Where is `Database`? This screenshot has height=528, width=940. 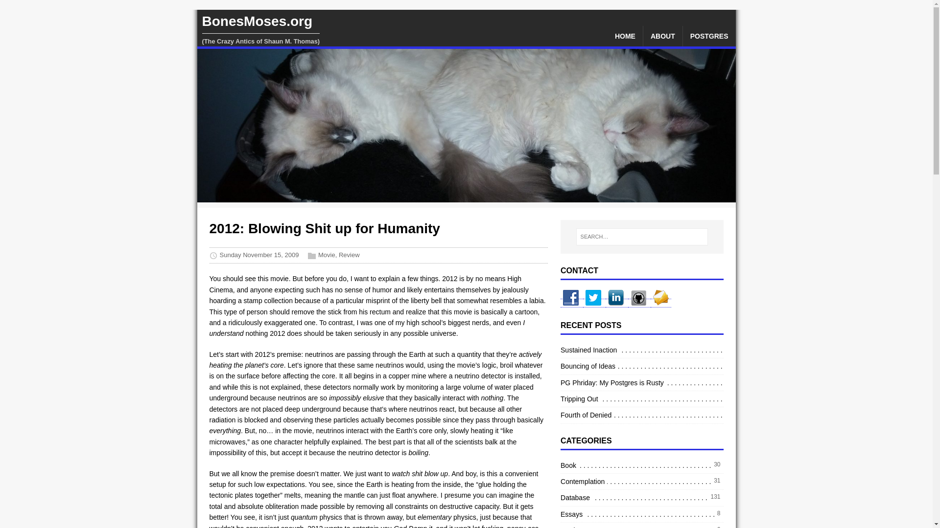 Database is located at coordinates (576, 498).